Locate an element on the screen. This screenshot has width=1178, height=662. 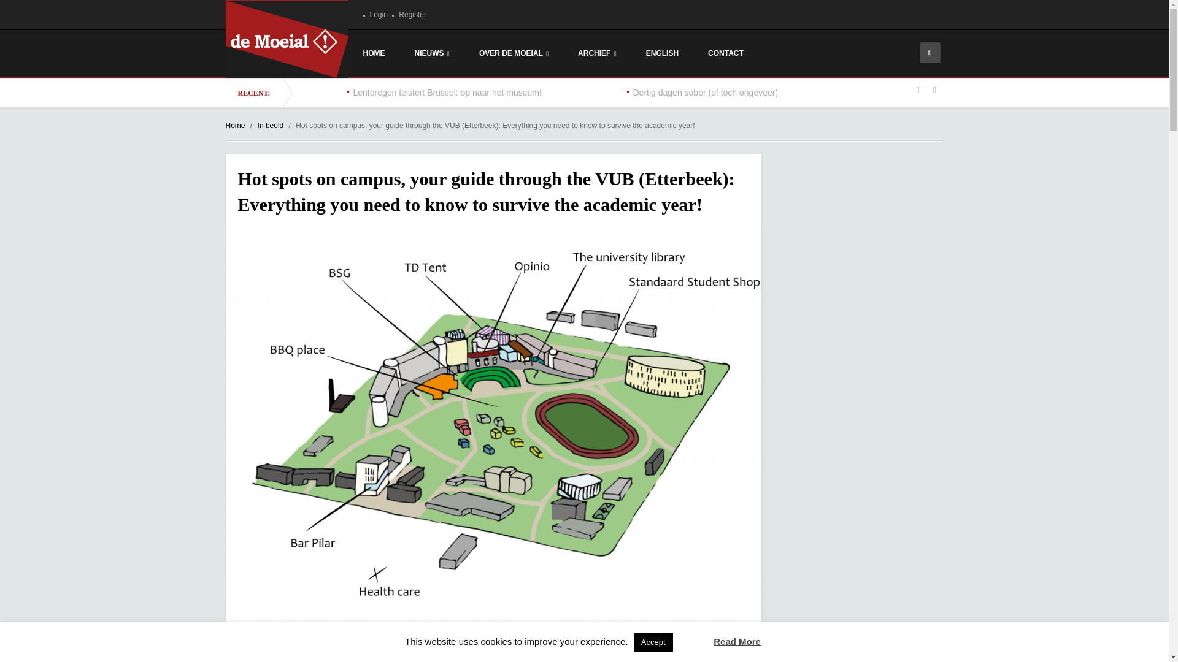
Register is located at coordinates (256, 647).